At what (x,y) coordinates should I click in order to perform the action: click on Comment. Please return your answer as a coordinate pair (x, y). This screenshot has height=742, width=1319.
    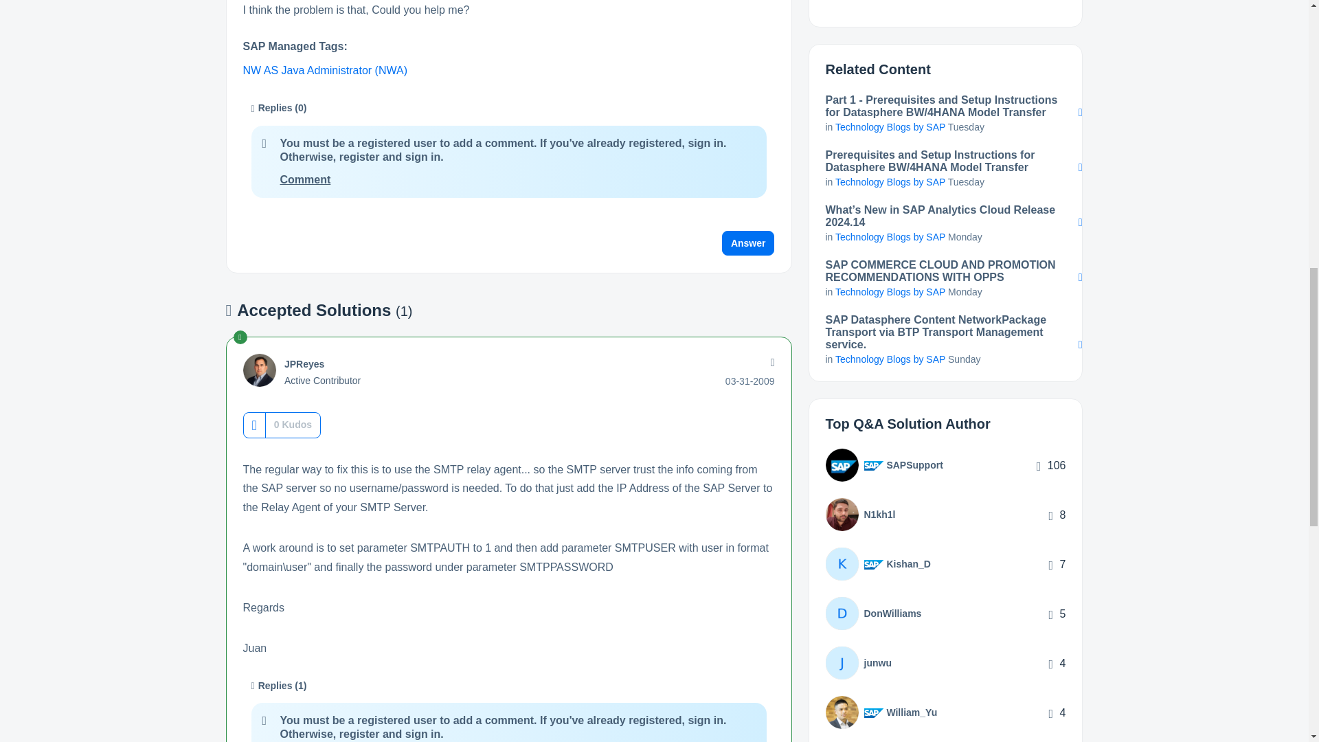
    Looking at the image, I should click on (305, 179).